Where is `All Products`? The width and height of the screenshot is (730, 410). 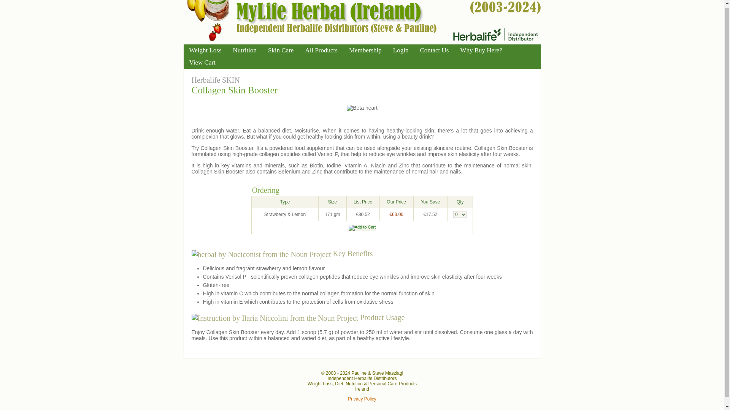 All Products is located at coordinates (321, 50).